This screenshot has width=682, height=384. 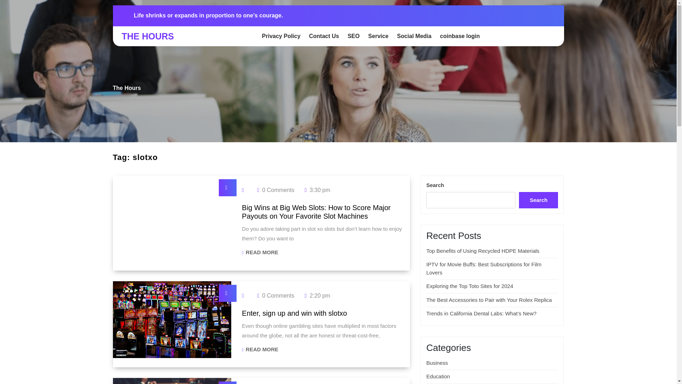 What do you see at coordinates (483, 250) in the screenshot?
I see `Business` at bounding box center [483, 250].